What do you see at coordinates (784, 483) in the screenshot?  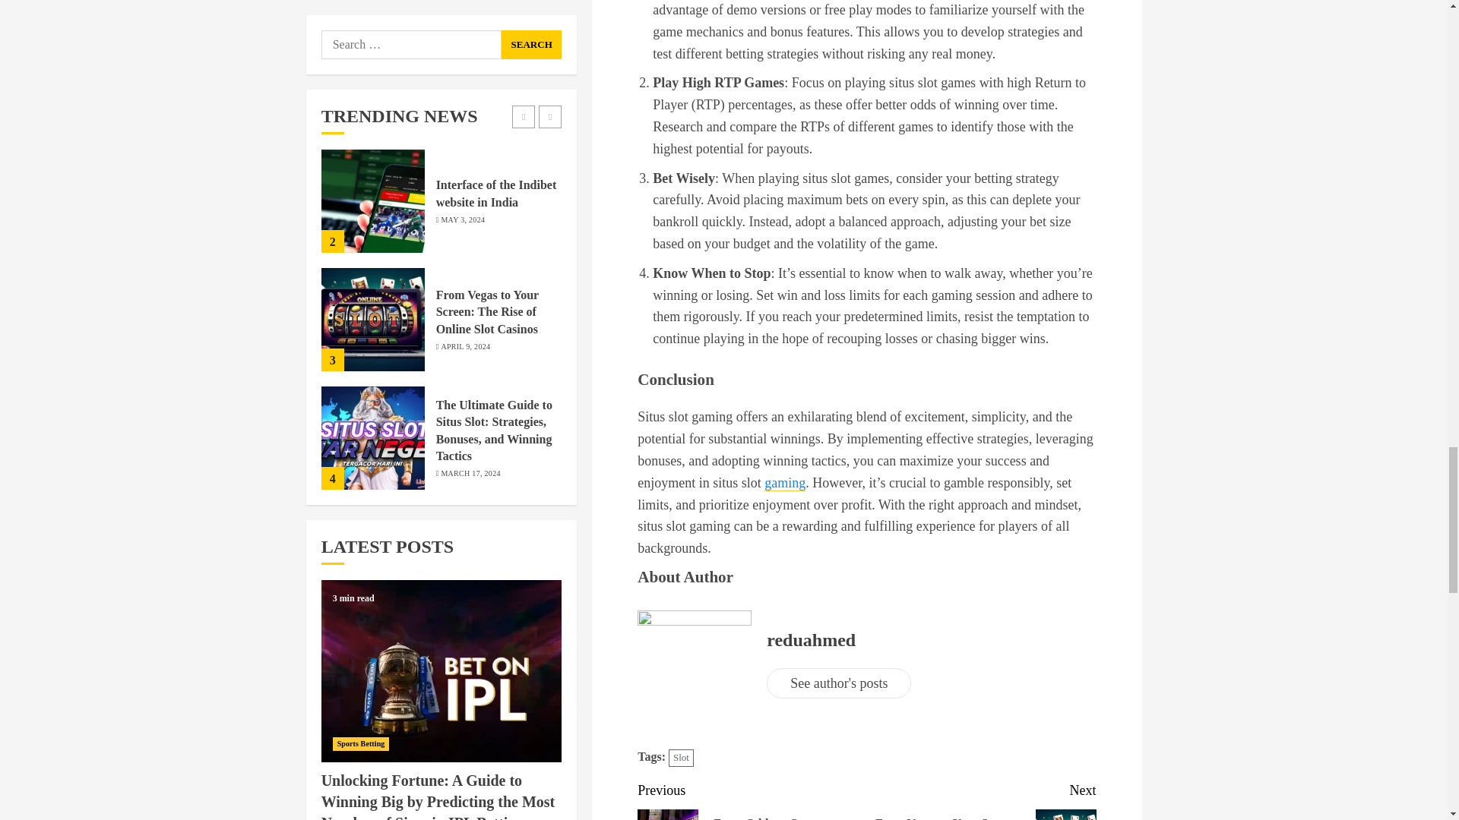 I see `gaming` at bounding box center [784, 483].